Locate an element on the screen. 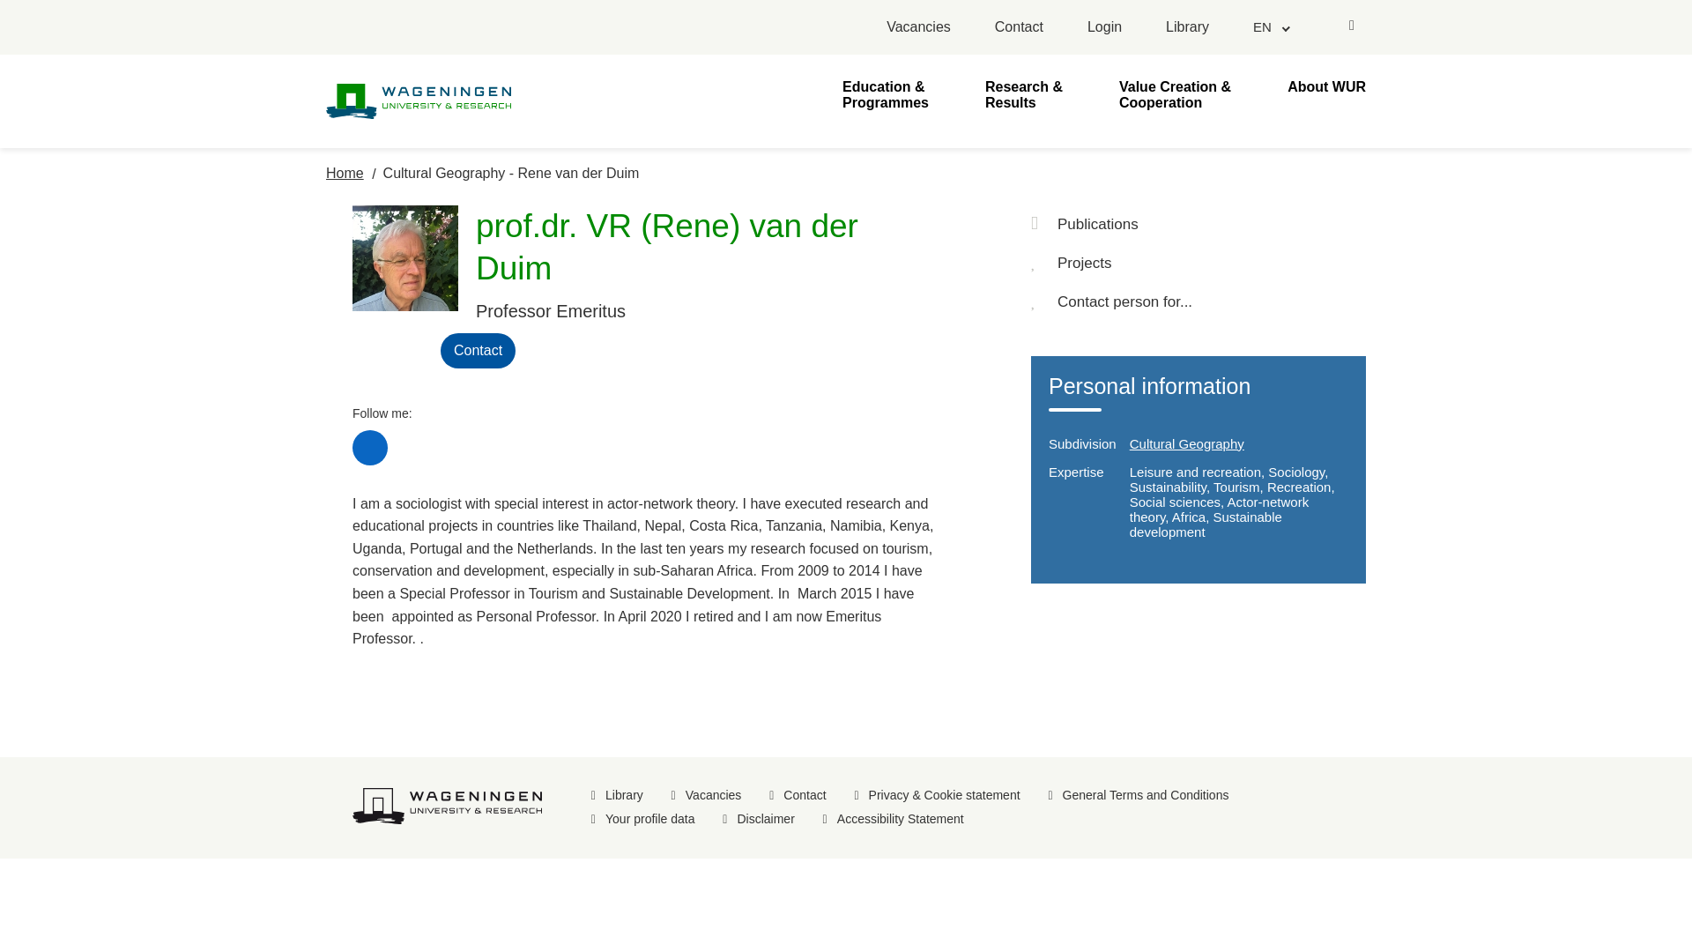 The width and height of the screenshot is (1692, 952). Vacancies is located at coordinates (918, 27).